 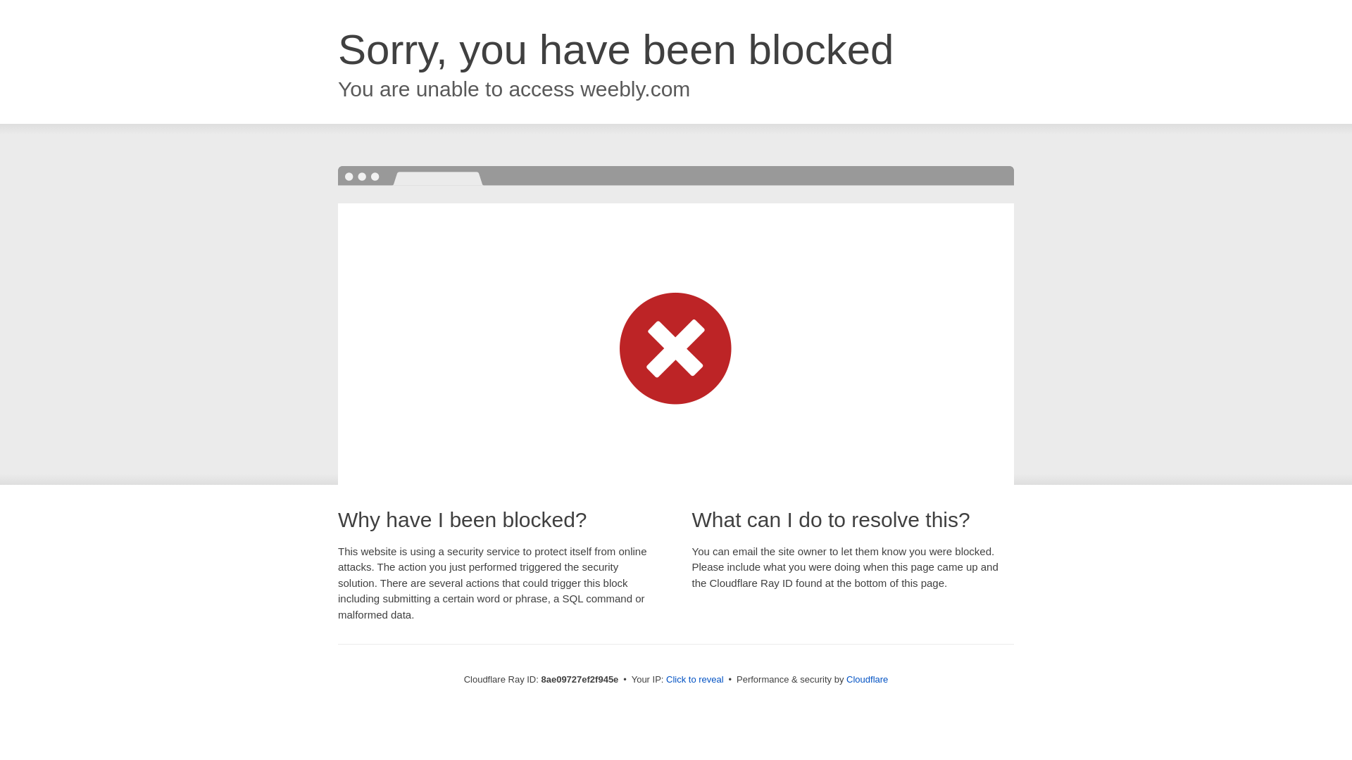 What do you see at coordinates (867, 679) in the screenshot?
I see `Cloudflare` at bounding box center [867, 679].